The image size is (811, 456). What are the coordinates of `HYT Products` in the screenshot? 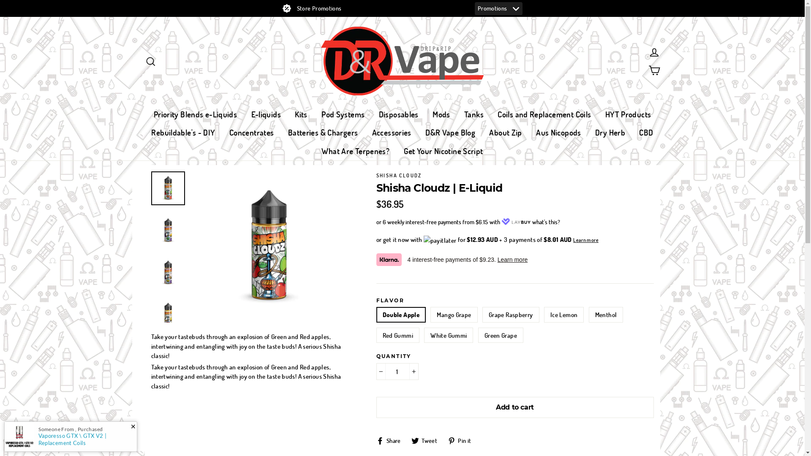 It's located at (629, 114).